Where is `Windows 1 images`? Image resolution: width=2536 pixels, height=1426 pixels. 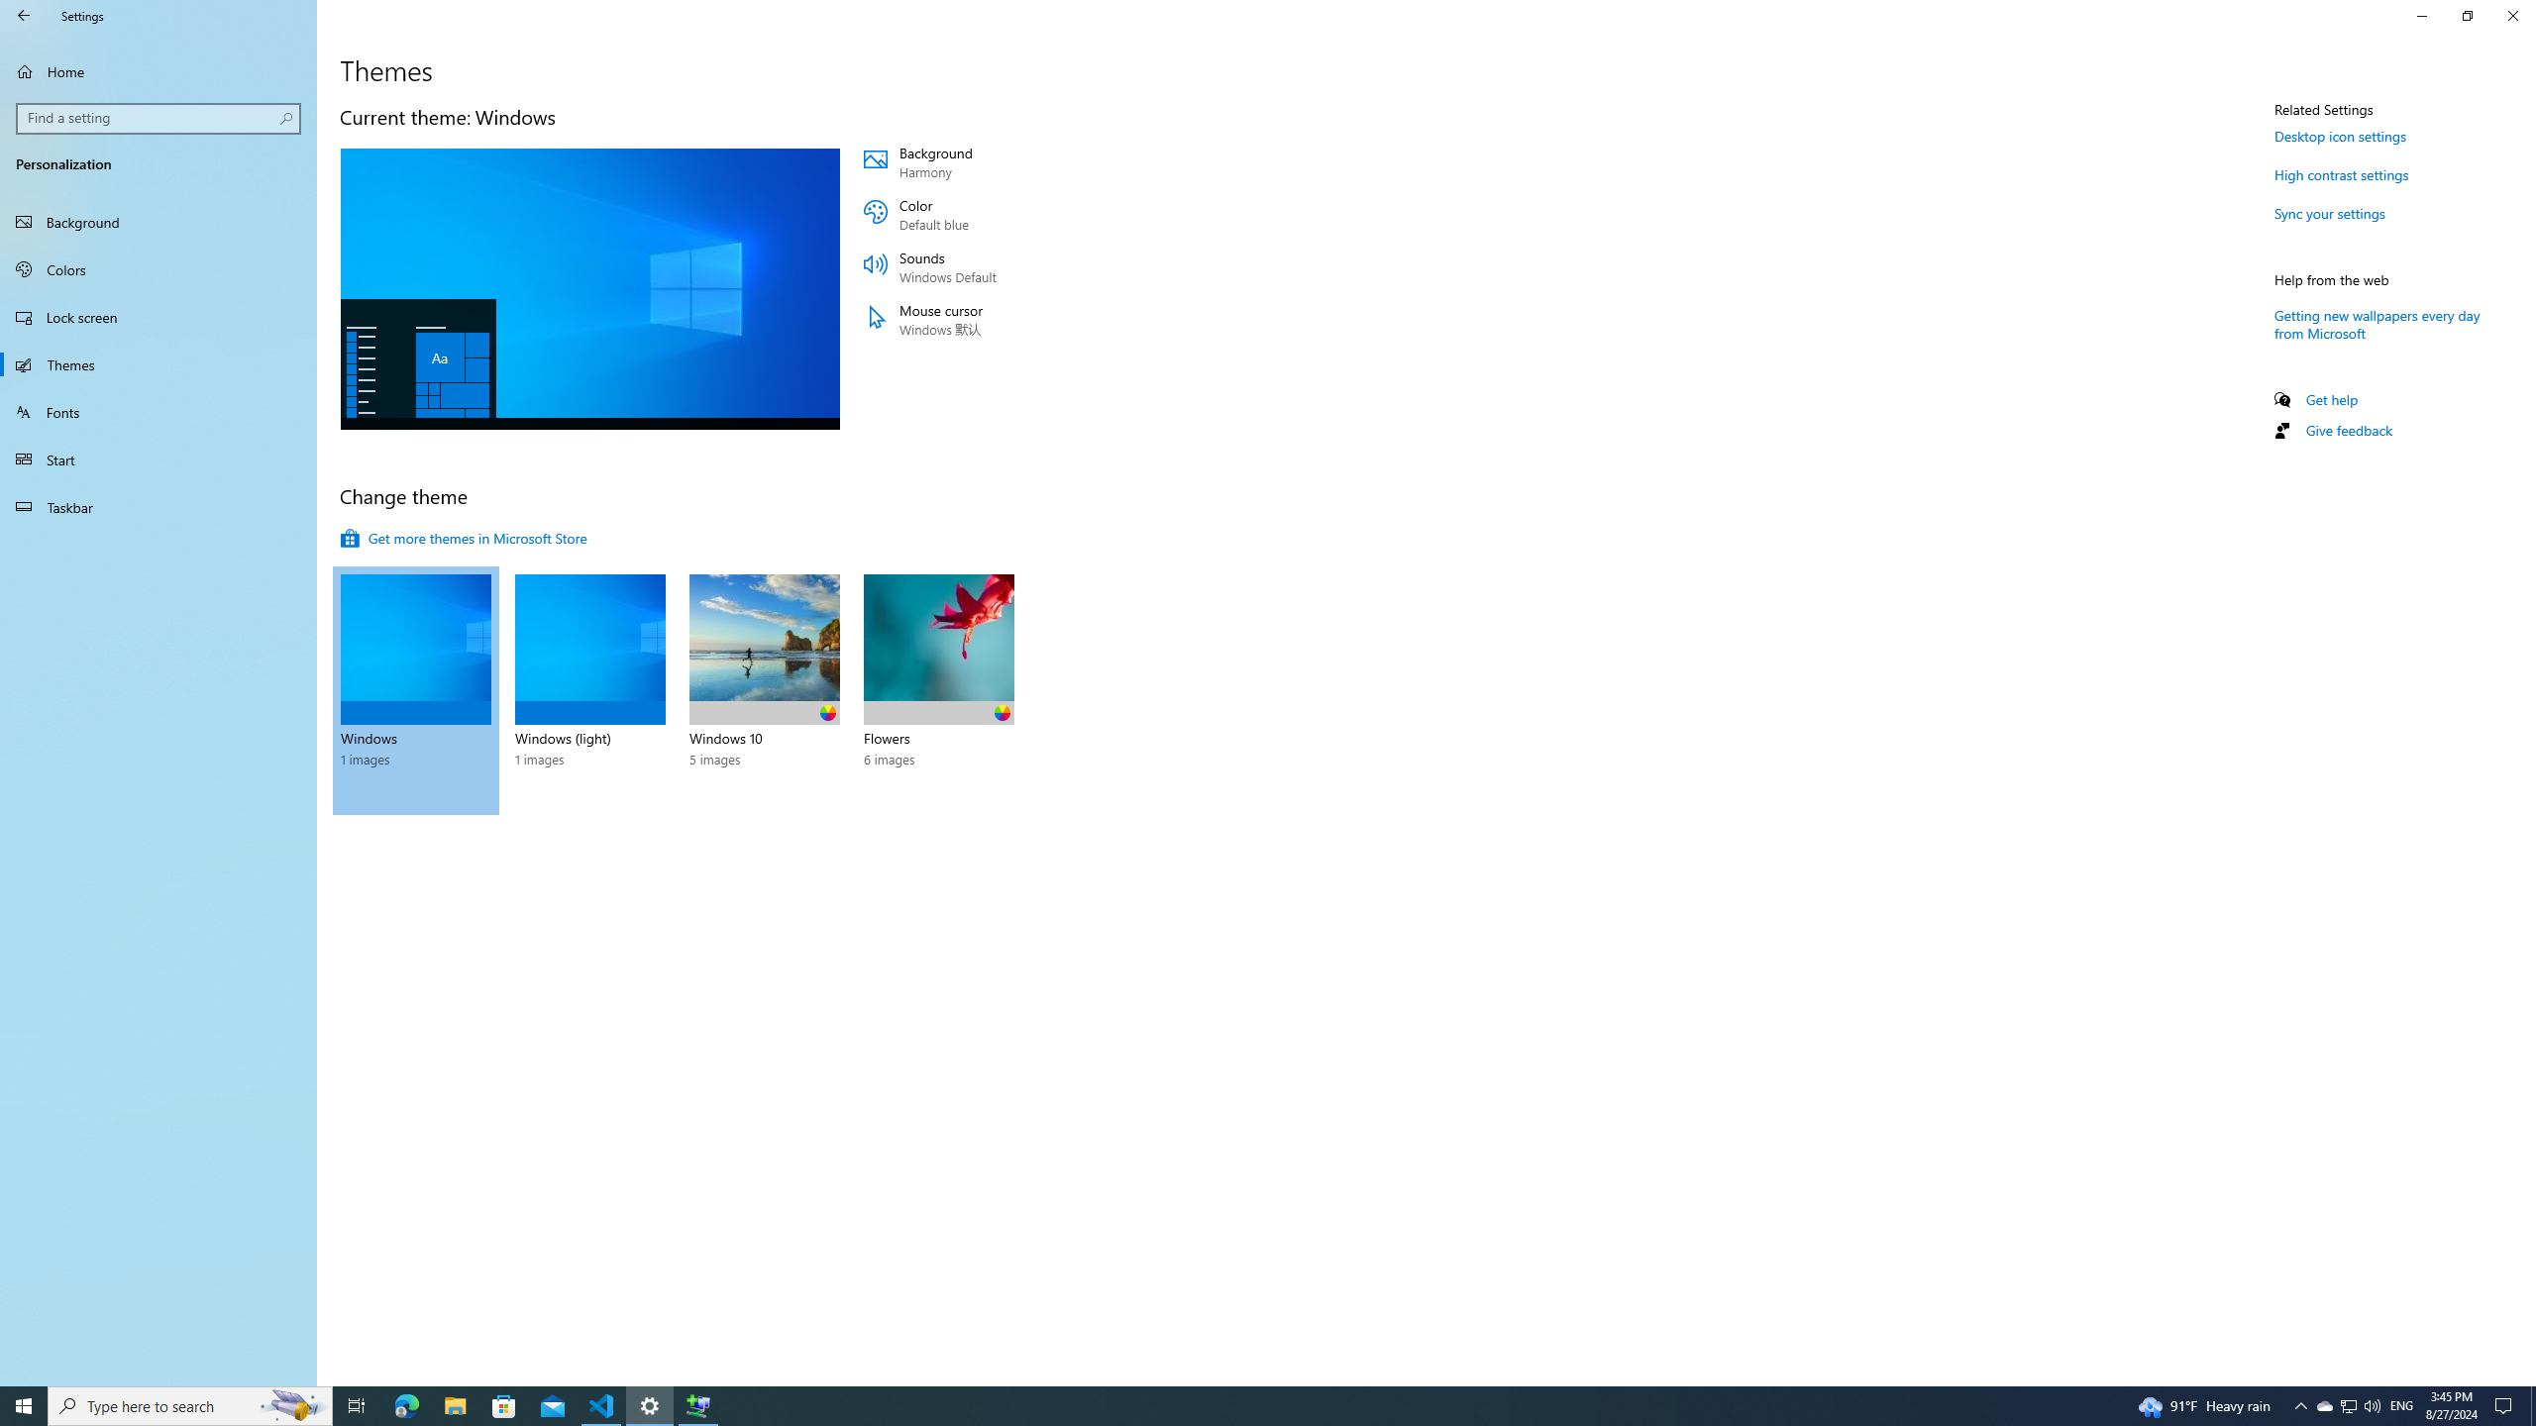 Windows 1 images is located at coordinates (416, 690).